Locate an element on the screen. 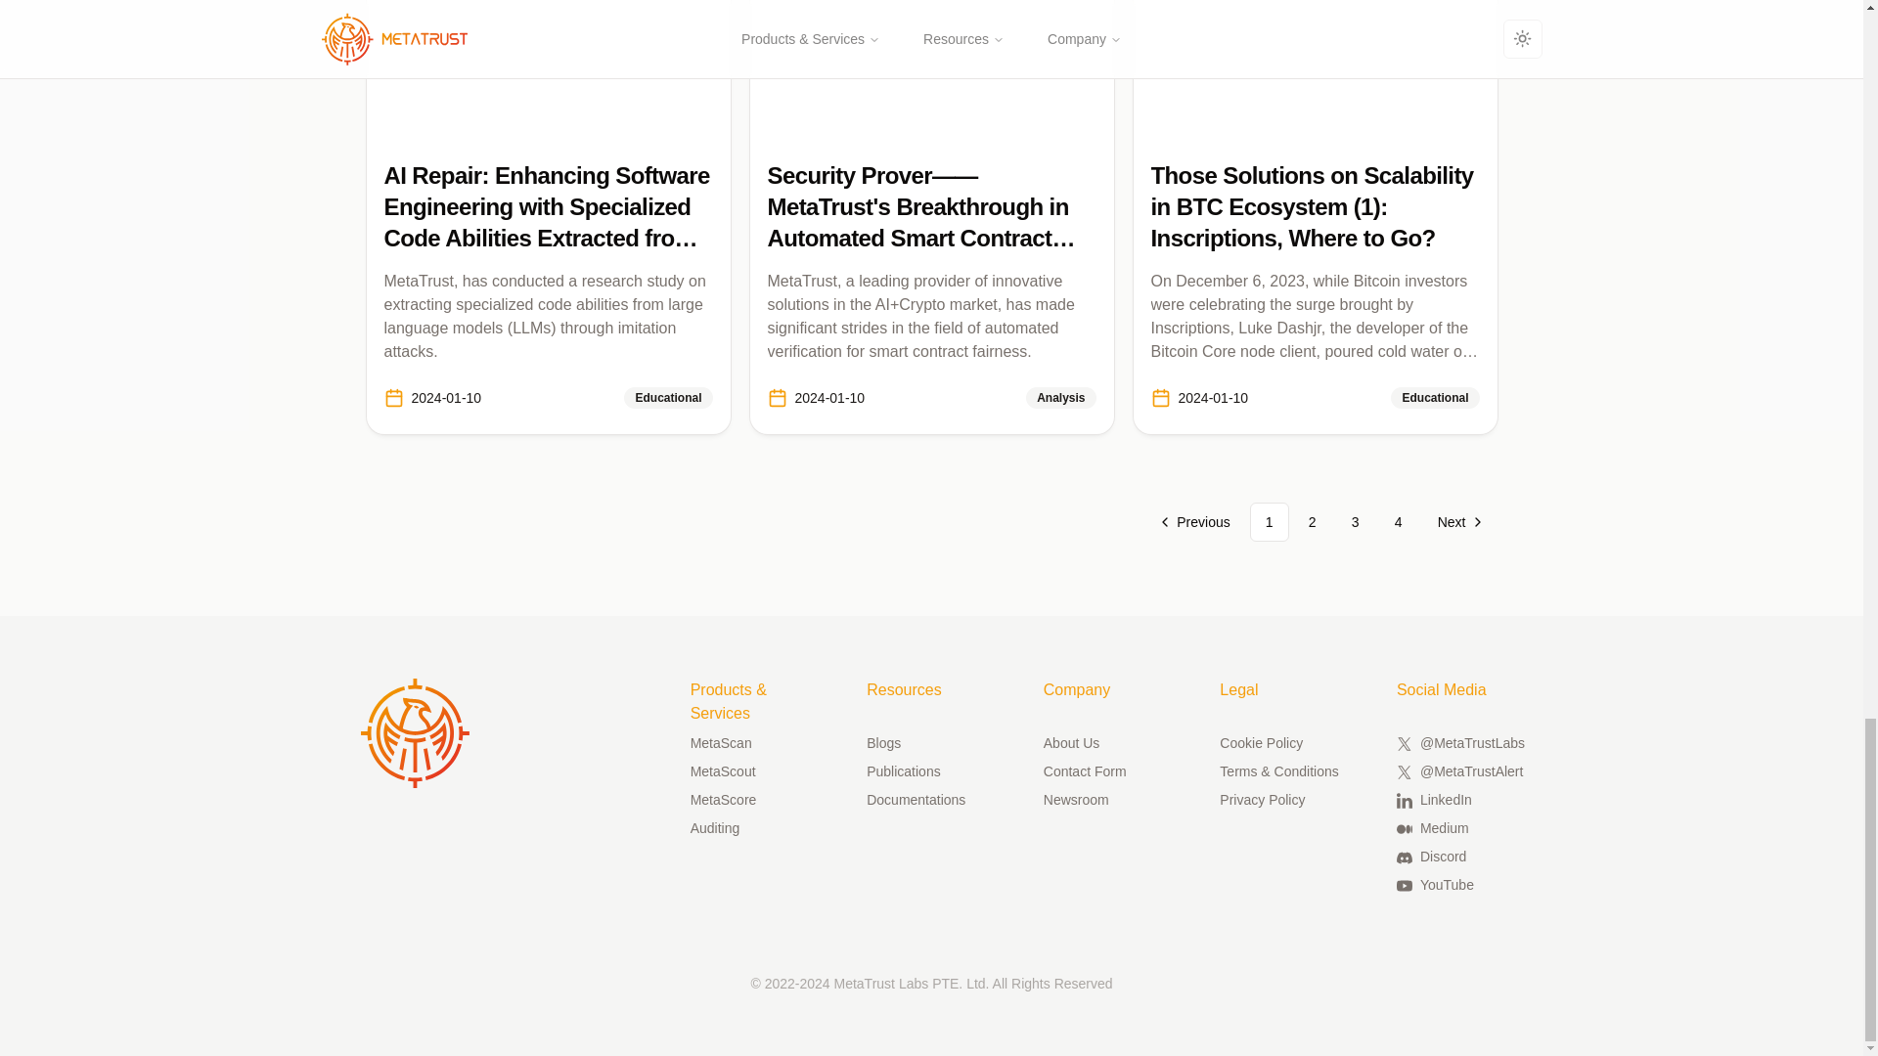 The width and height of the screenshot is (1878, 1056). 4 is located at coordinates (1398, 522).